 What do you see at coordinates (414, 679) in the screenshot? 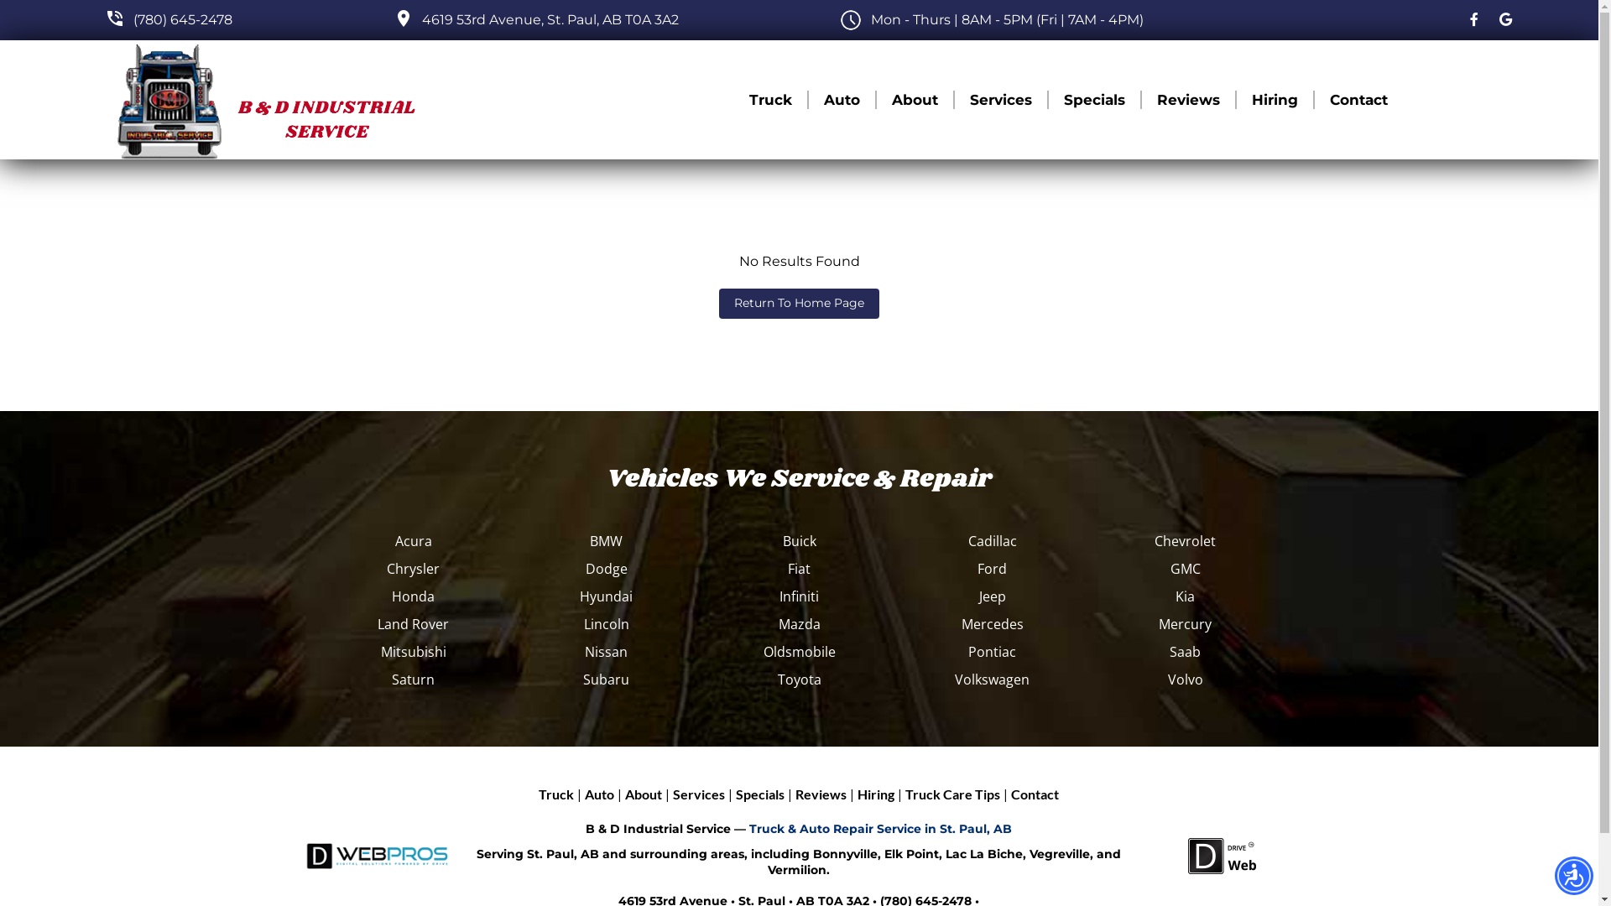
I see `Saturn` at bounding box center [414, 679].